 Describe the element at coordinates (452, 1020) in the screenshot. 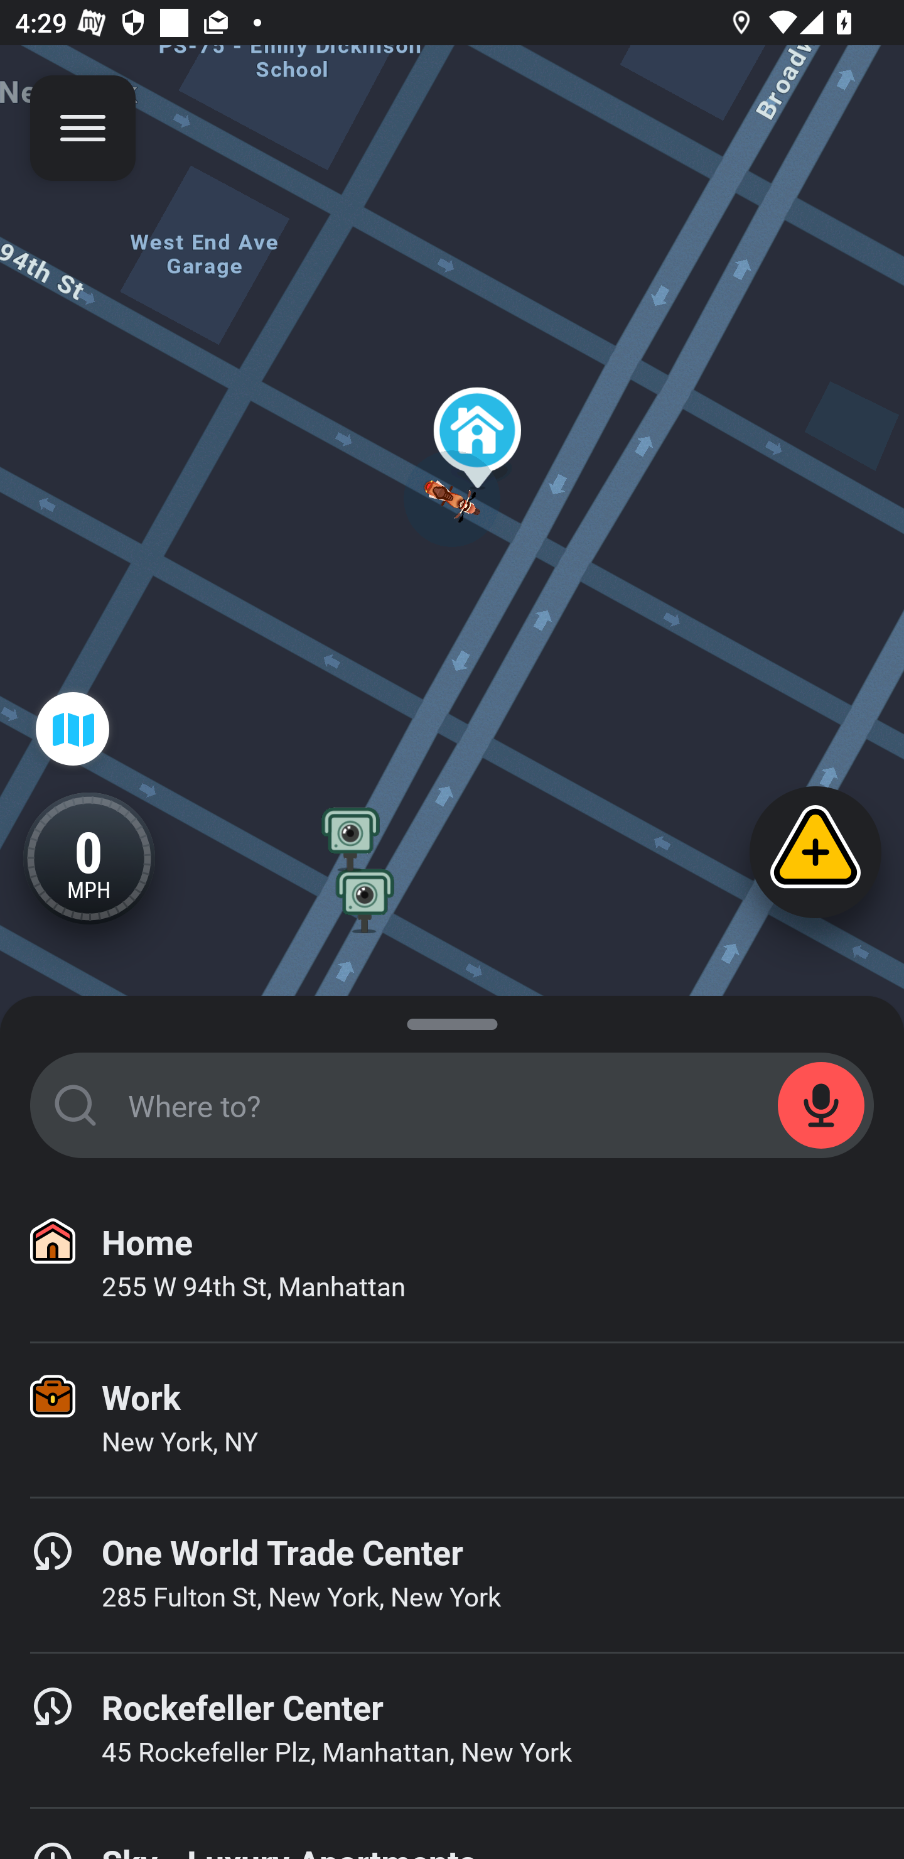

I see `SUGGESTIONS_SHEET_DRAG_HANDLE` at that location.